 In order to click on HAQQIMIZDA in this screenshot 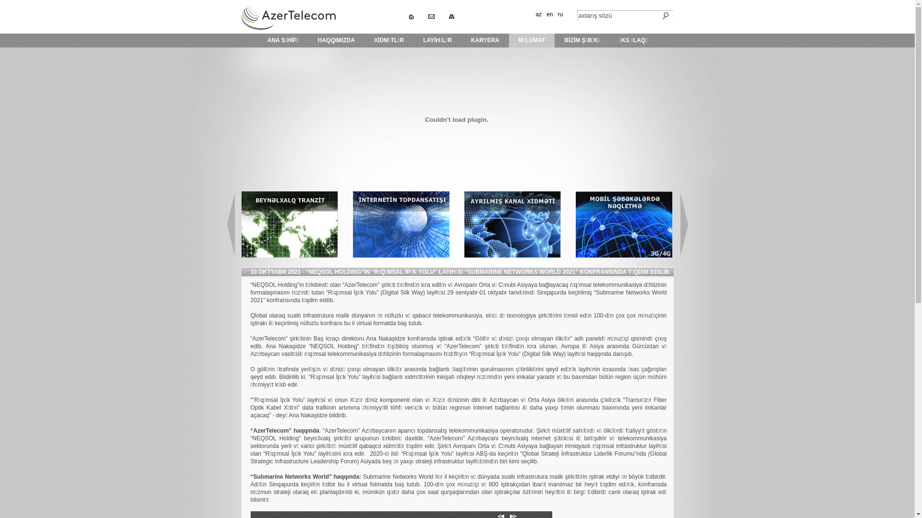, I will do `click(336, 41)`.